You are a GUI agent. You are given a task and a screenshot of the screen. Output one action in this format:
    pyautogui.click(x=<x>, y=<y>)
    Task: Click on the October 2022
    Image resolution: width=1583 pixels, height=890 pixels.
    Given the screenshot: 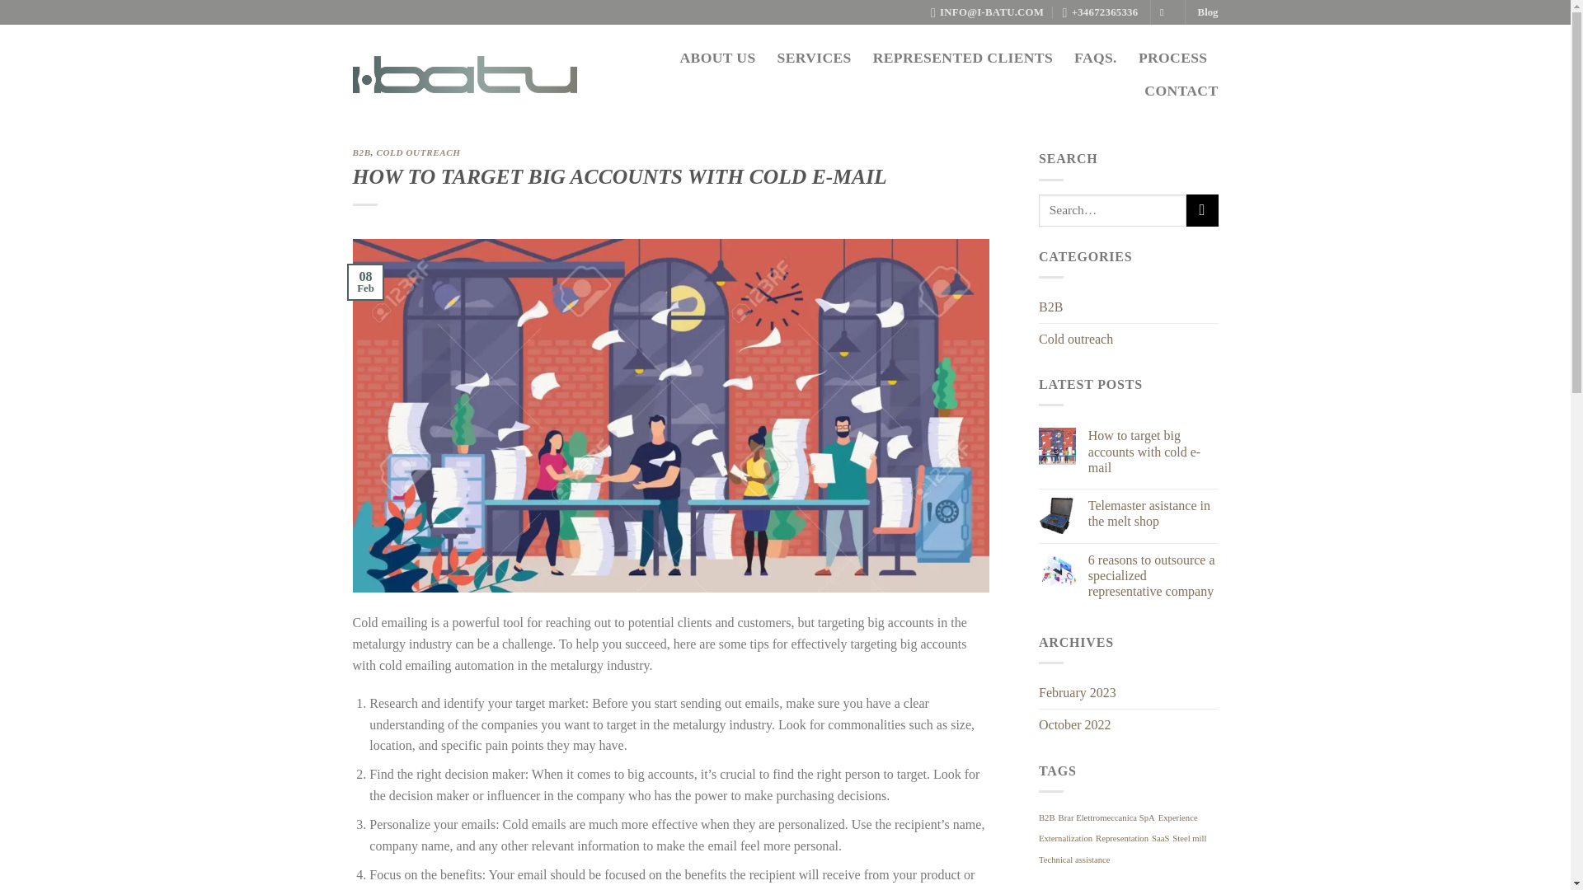 What is the action you would take?
    pyautogui.click(x=1074, y=724)
    